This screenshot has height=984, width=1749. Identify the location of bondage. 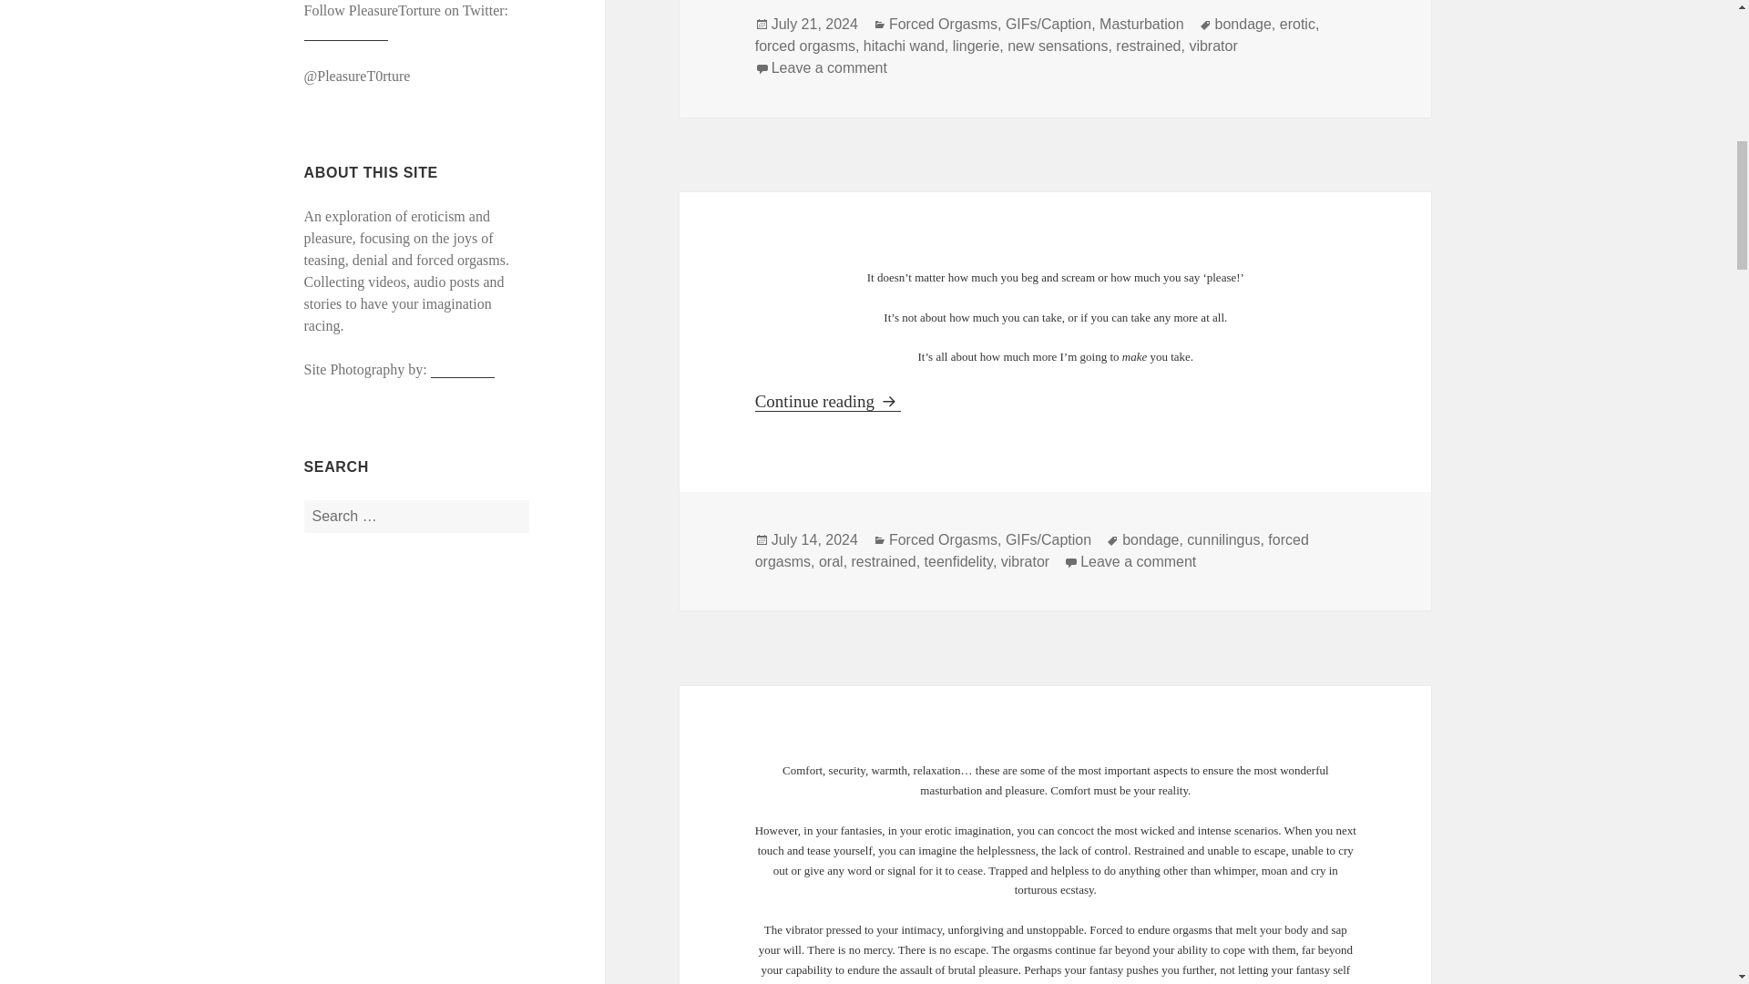
(1243, 24).